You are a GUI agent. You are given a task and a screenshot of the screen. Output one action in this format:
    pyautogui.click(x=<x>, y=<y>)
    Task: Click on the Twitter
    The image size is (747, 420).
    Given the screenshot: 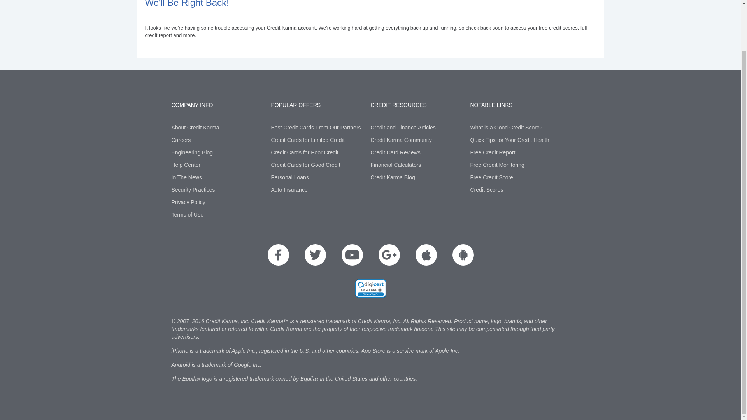 What is the action you would take?
    pyautogui.click(x=315, y=254)
    